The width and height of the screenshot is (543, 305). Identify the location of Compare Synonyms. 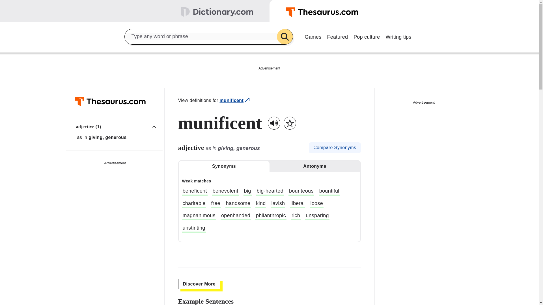
(335, 148).